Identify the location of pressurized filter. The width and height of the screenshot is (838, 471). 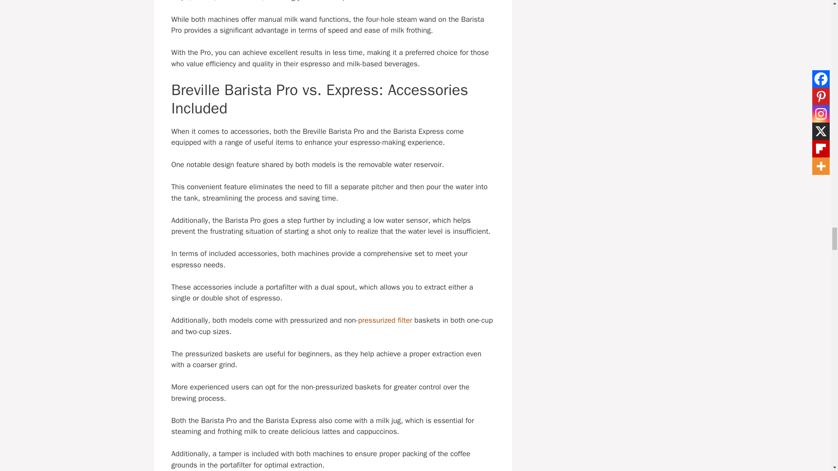
(385, 320).